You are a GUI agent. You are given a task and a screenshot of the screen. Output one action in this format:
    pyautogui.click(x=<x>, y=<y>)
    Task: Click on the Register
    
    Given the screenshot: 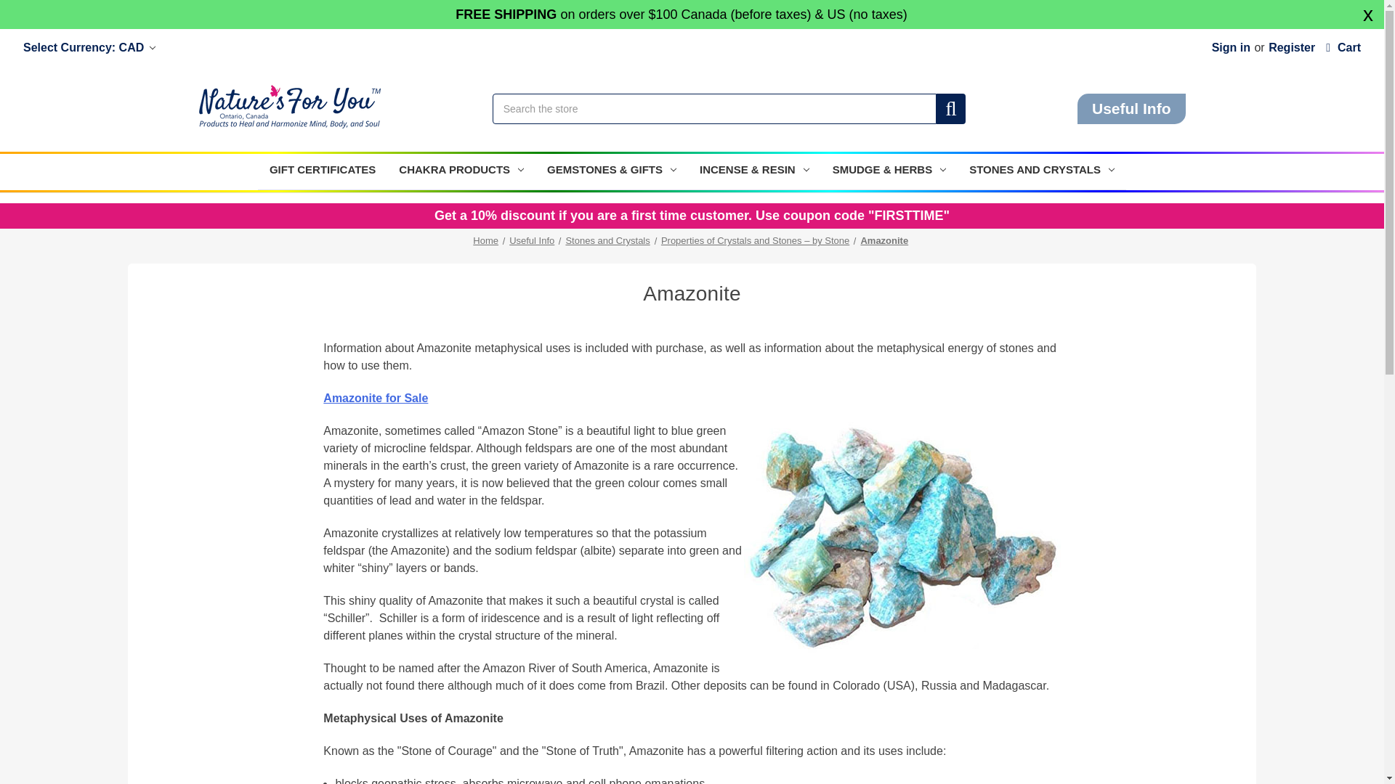 What is the action you would take?
    pyautogui.click(x=1292, y=47)
    